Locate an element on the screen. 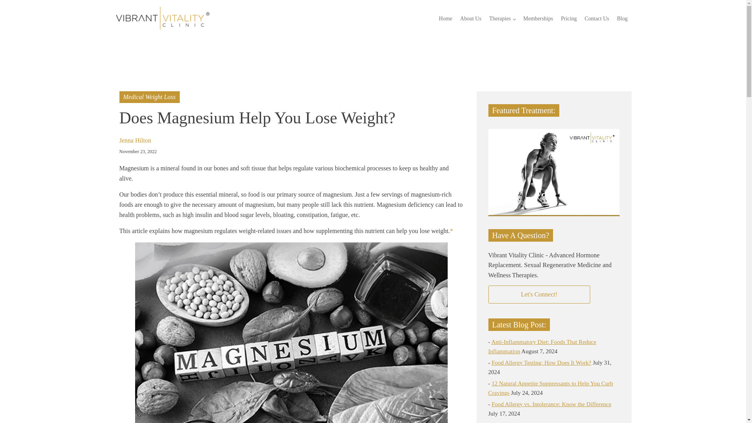 The width and height of the screenshot is (752, 423). Contact Us is located at coordinates (597, 19).